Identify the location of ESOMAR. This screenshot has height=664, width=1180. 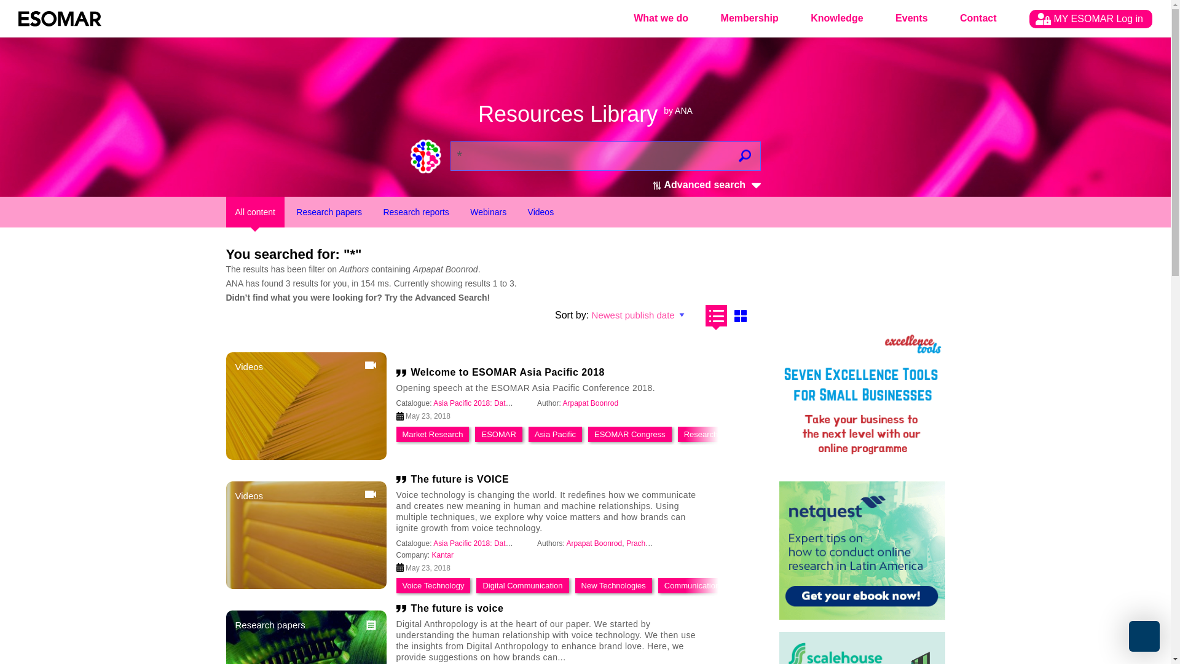
(498, 434).